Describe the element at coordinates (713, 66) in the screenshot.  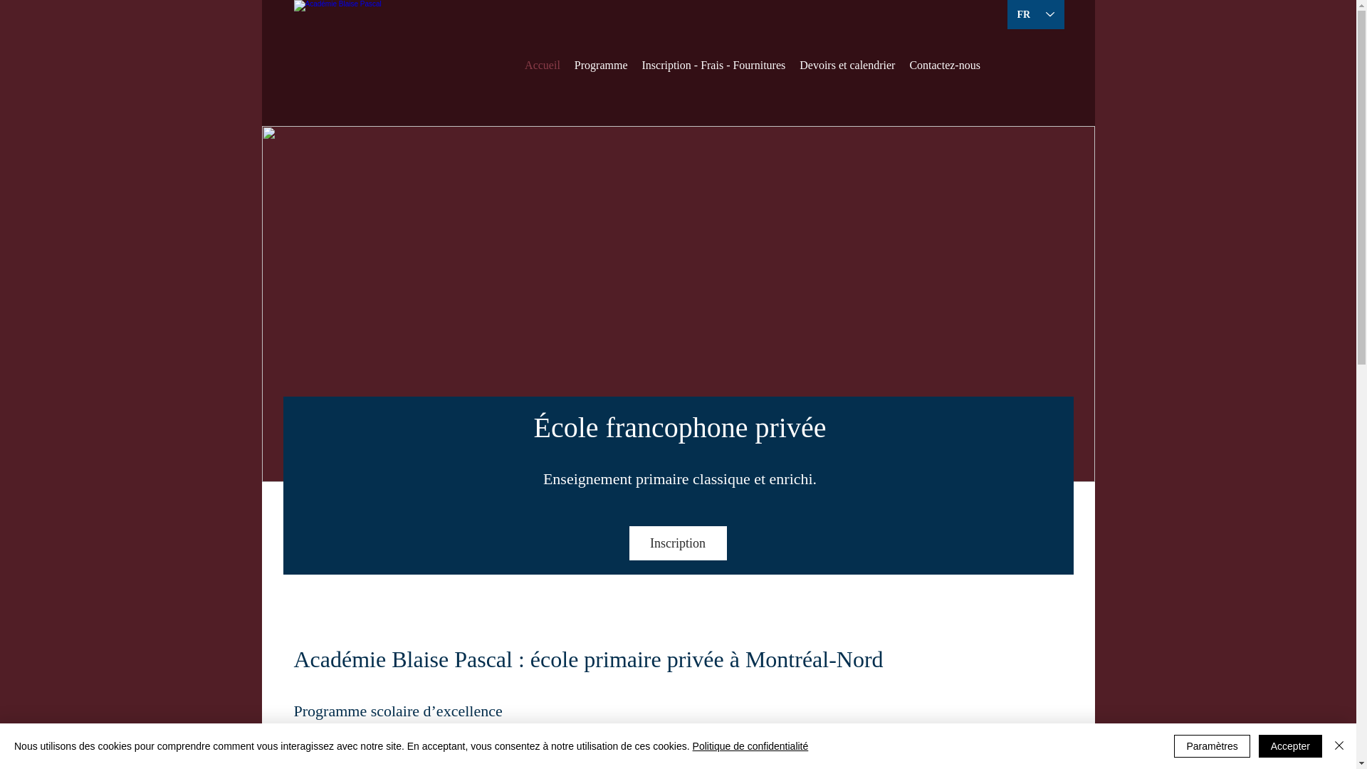
I see `Inscription - Frais - Fournitures` at that location.